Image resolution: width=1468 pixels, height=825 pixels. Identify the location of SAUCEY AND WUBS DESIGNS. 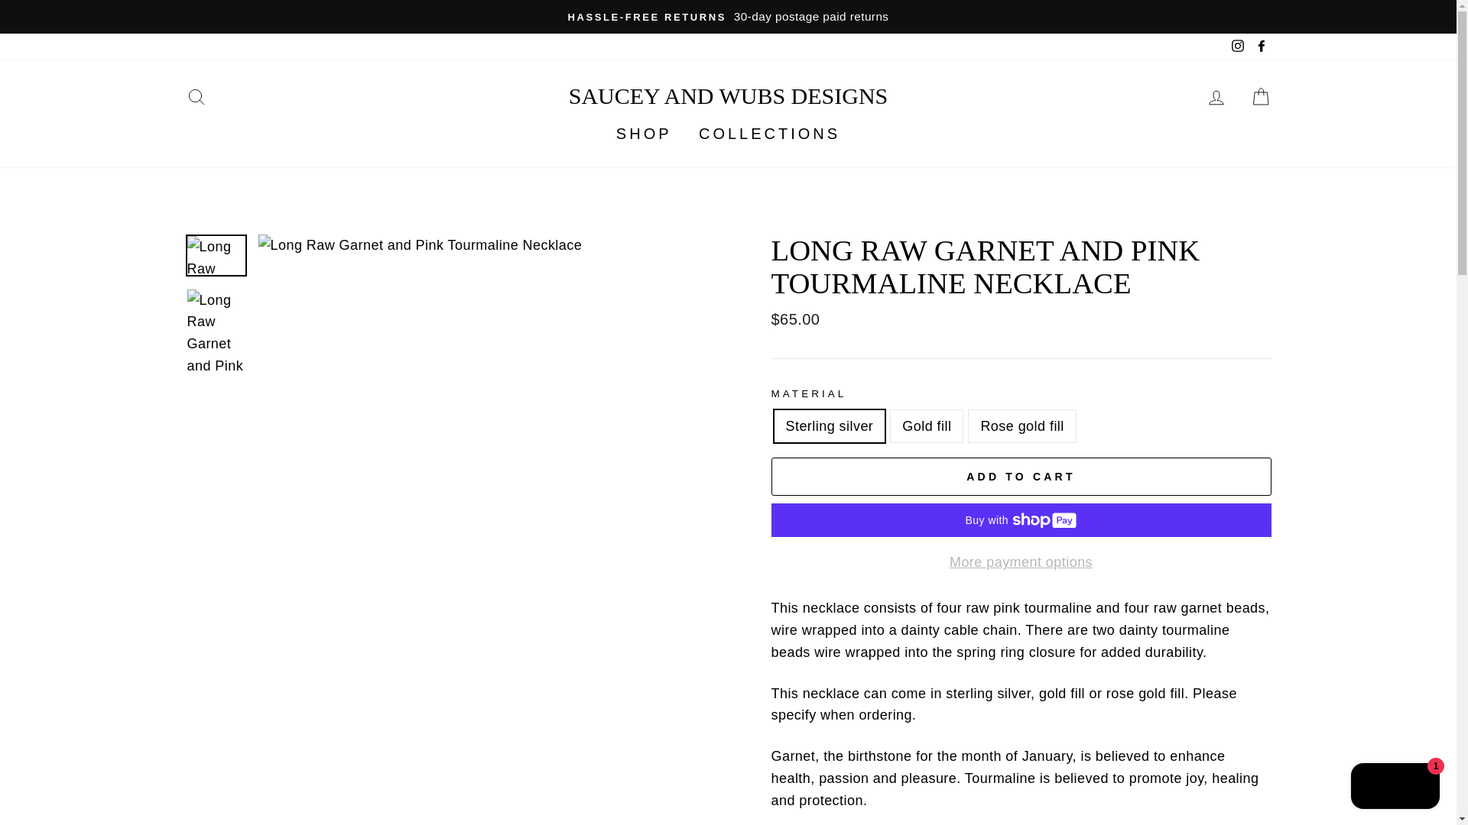
(728, 95).